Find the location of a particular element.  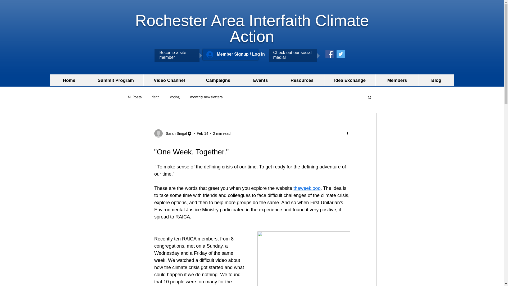

Home is located at coordinates (69, 80).